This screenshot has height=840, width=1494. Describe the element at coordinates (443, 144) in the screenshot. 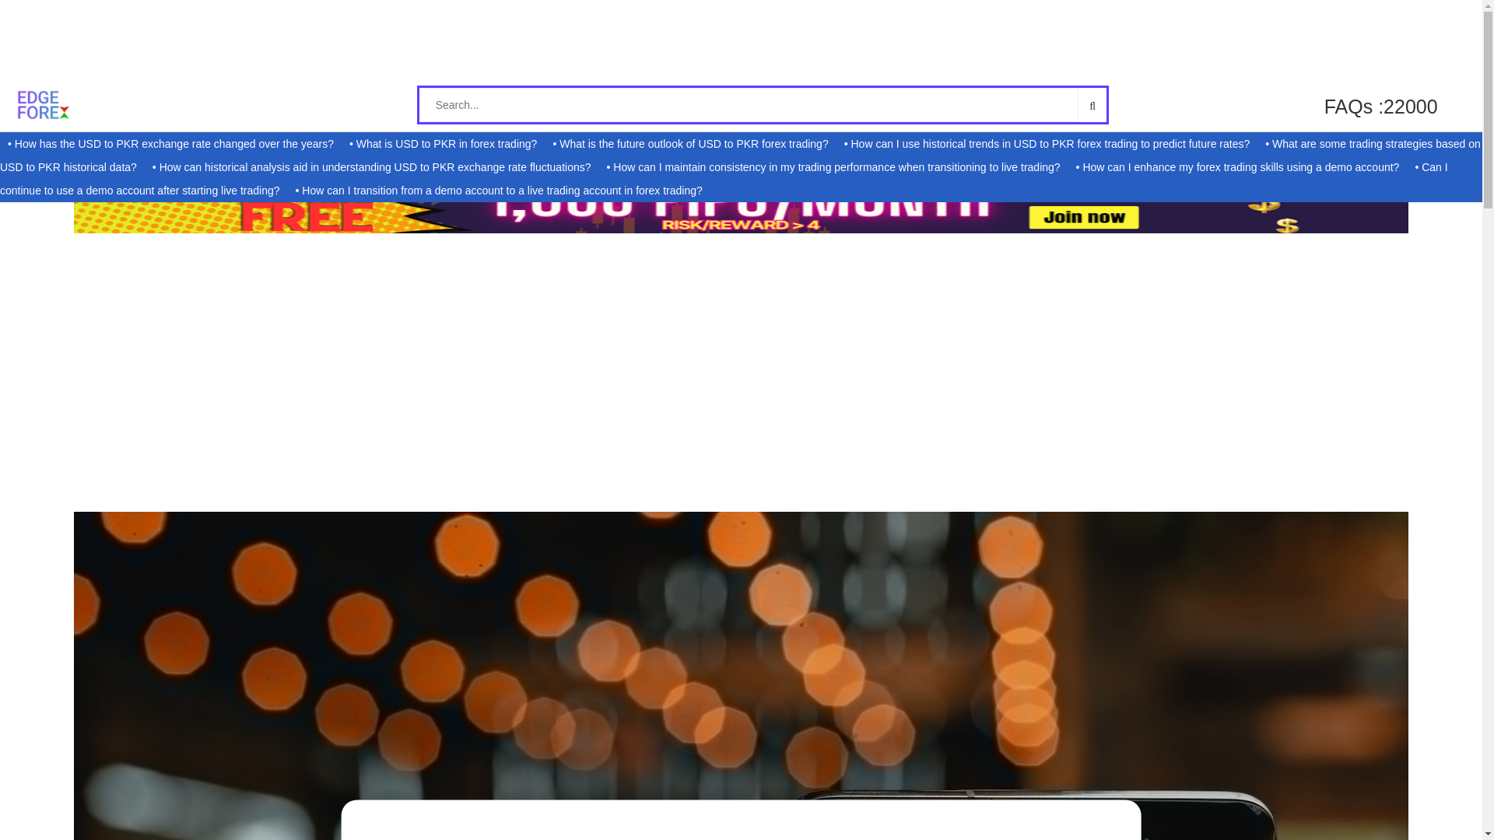

I see `What is USD to PKR in forex trading?` at that location.